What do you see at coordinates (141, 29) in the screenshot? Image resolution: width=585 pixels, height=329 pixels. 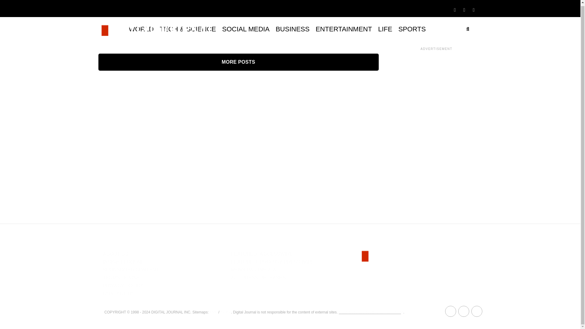 I see `WORLD` at bounding box center [141, 29].